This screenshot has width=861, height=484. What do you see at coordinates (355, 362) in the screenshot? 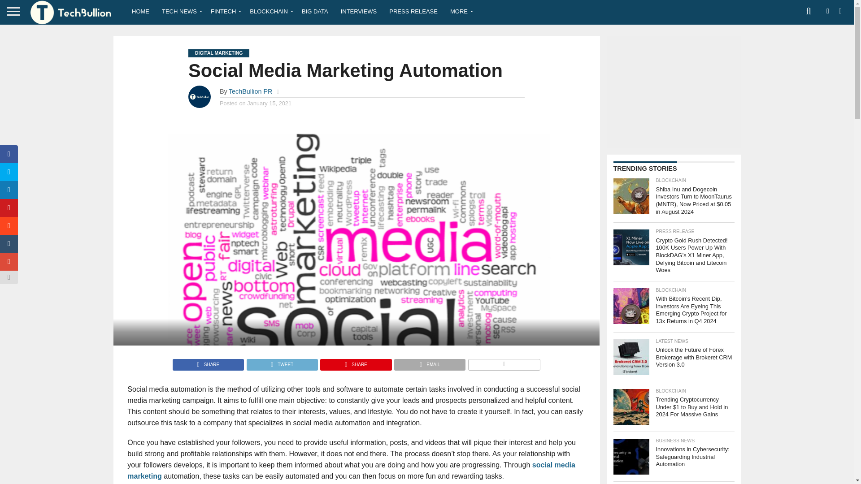
I see `Pin This Post` at bounding box center [355, 362].